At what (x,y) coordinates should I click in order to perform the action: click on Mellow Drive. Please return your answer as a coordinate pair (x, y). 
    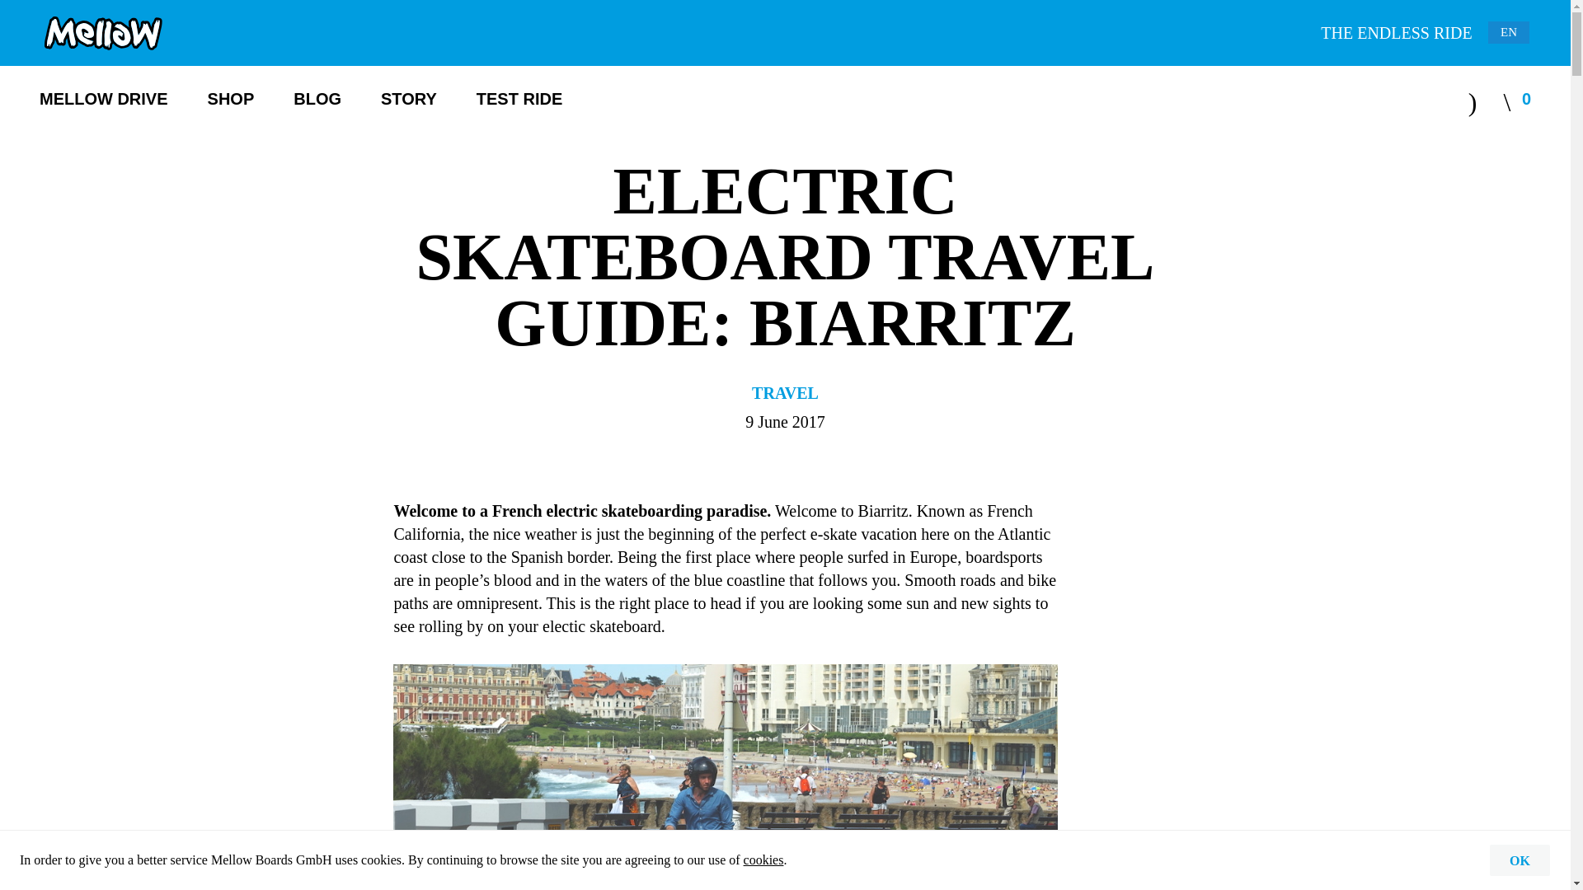
    Looking at the image, I should click on (104, 98).